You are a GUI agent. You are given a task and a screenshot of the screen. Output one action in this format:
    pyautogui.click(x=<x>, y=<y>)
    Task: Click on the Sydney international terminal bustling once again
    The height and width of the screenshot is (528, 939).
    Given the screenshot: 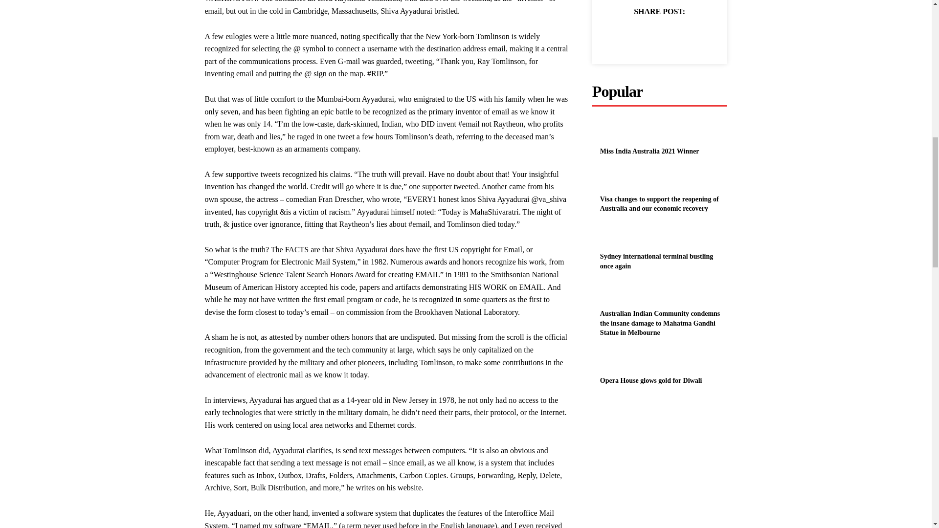 What is the action you would take?
    pyautogui.click(x=612, y=238)
    